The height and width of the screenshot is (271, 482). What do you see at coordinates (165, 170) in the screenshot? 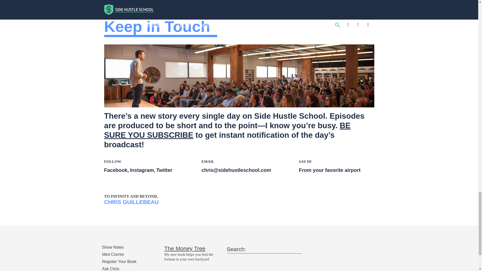
I see `Twitter` at bounding box center [165, 170].